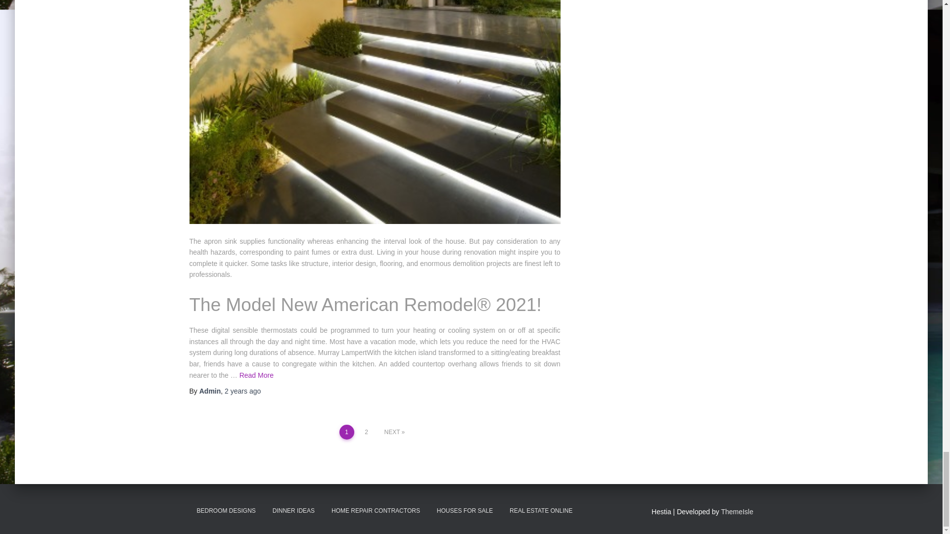  I want to click on 2, so click(366, 432).